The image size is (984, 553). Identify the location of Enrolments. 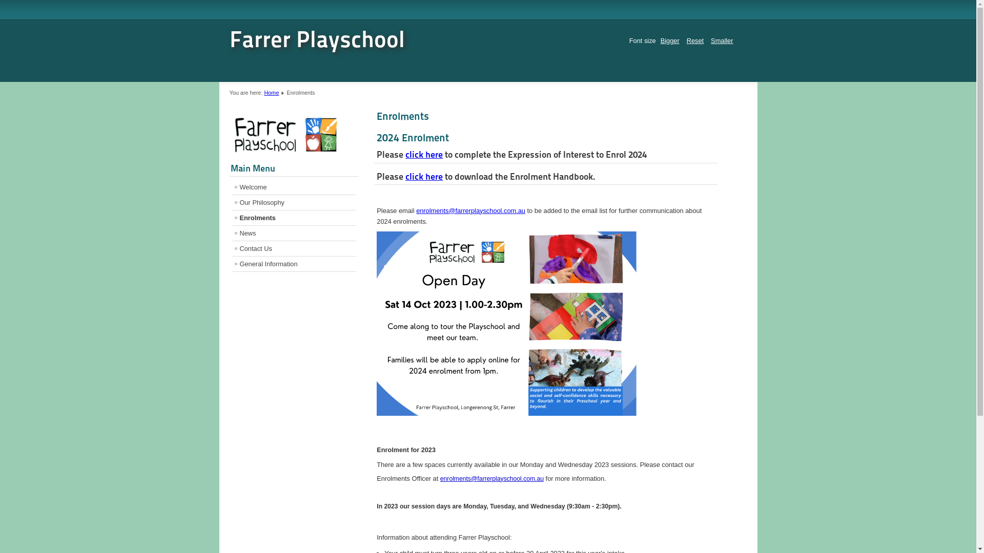
(294, 218).